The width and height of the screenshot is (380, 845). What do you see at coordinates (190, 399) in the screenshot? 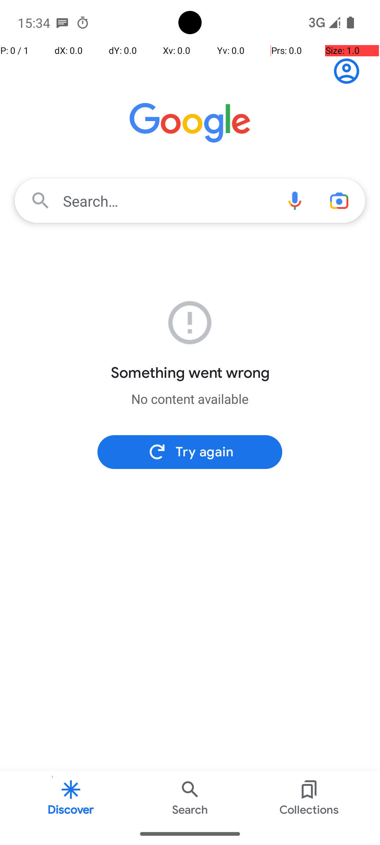
I see `No content available` at bounding box center [190, 399].